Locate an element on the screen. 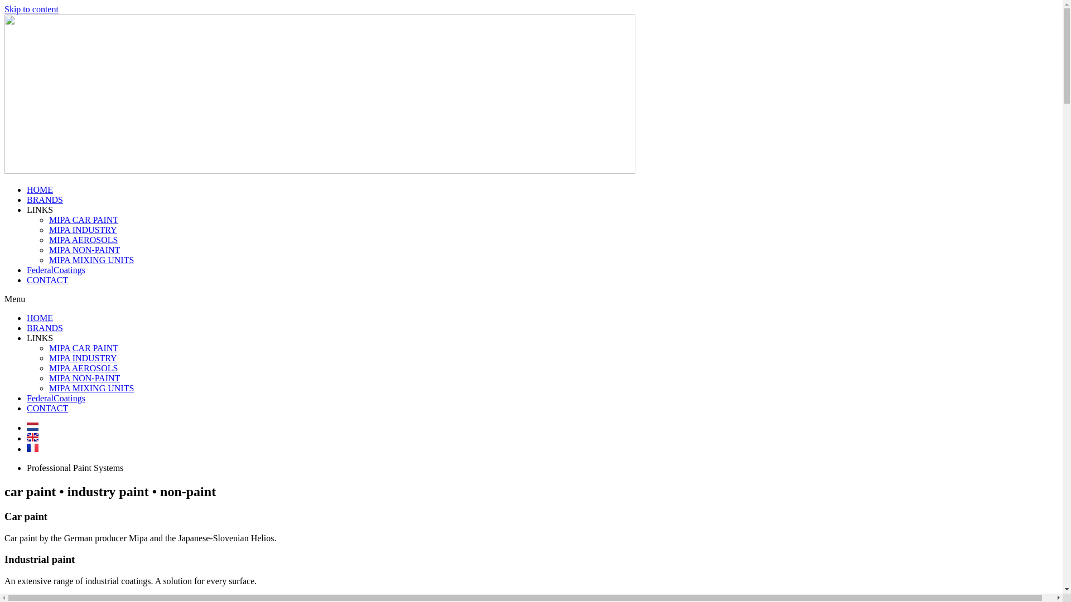  HOME is located at coordinates (40, 318).